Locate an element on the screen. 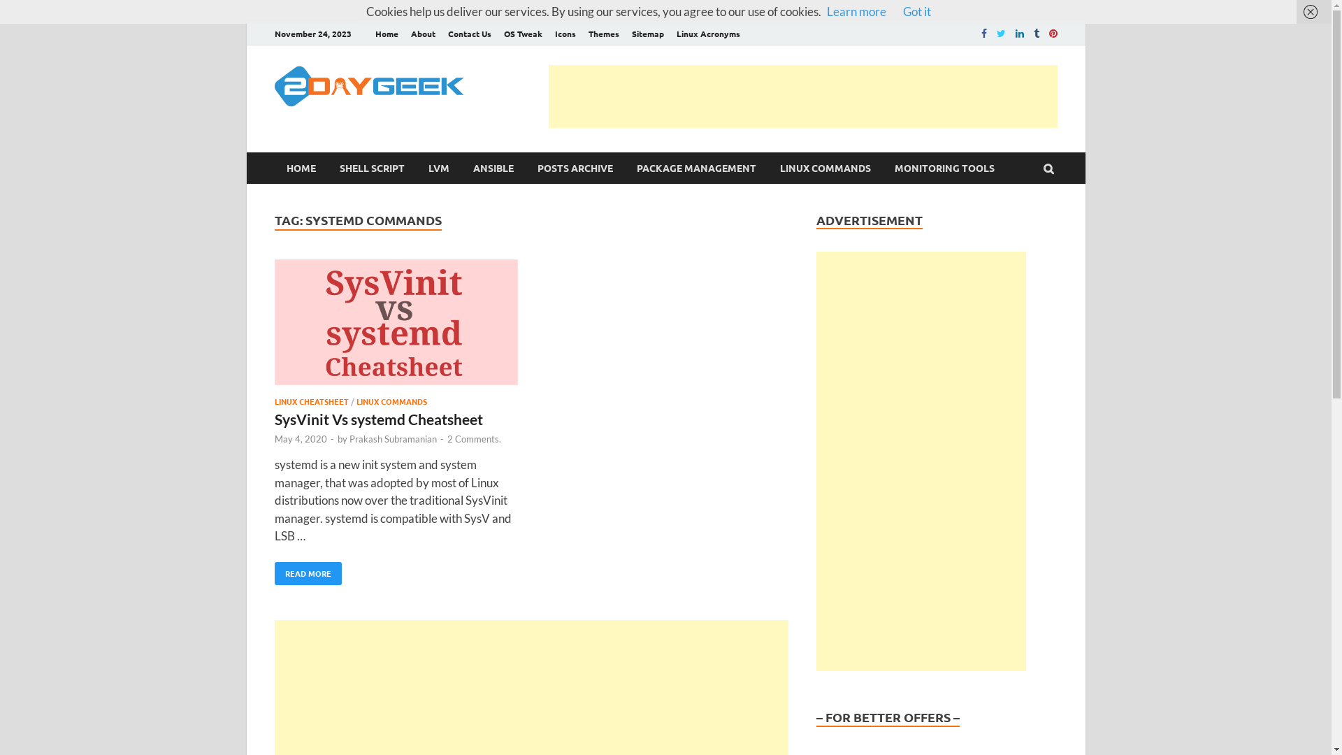 This screenshot has height=755, width=1342. LINUX COMMANDS is located at coordinates (391, 401).